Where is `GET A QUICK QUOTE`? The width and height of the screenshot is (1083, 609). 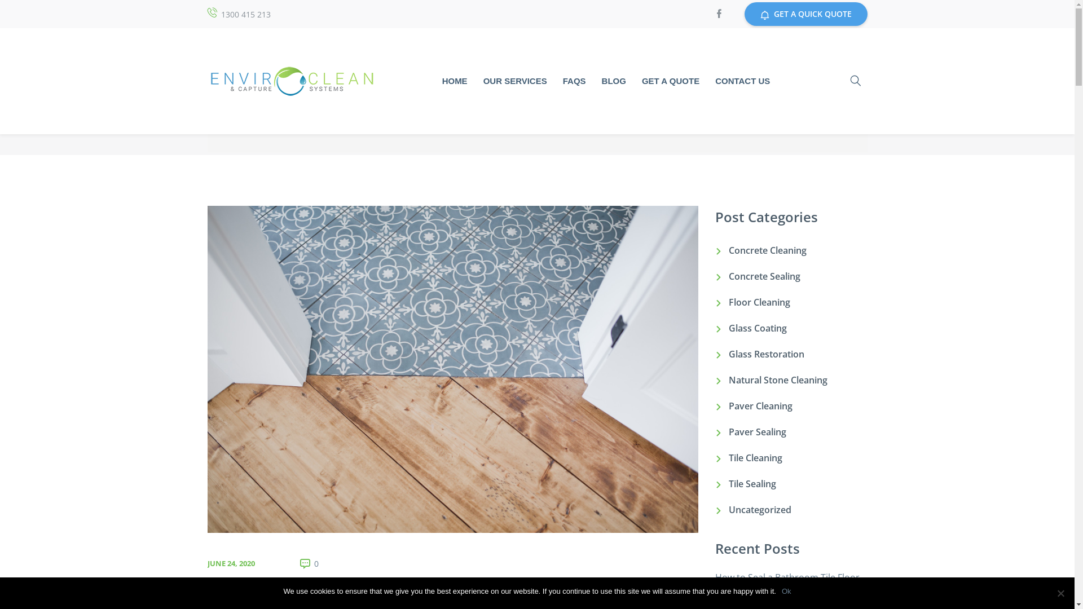
GET A QUICK QUOTE is located at coordinates (806, 14).